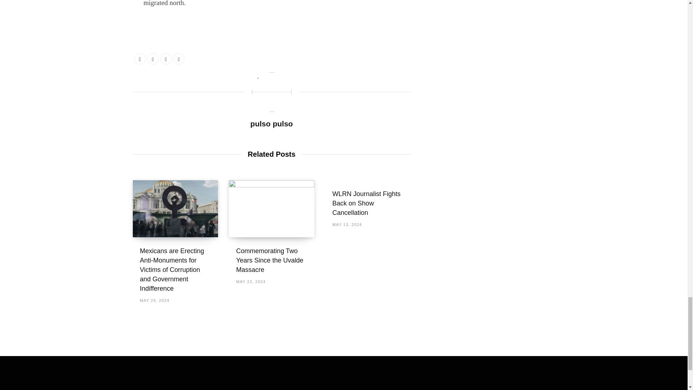 Image resolution: width=693 pixels, height=390 pixels. I want to click on Commemorating Two Years Since the Uvalde Massacre, so click(270, 260).